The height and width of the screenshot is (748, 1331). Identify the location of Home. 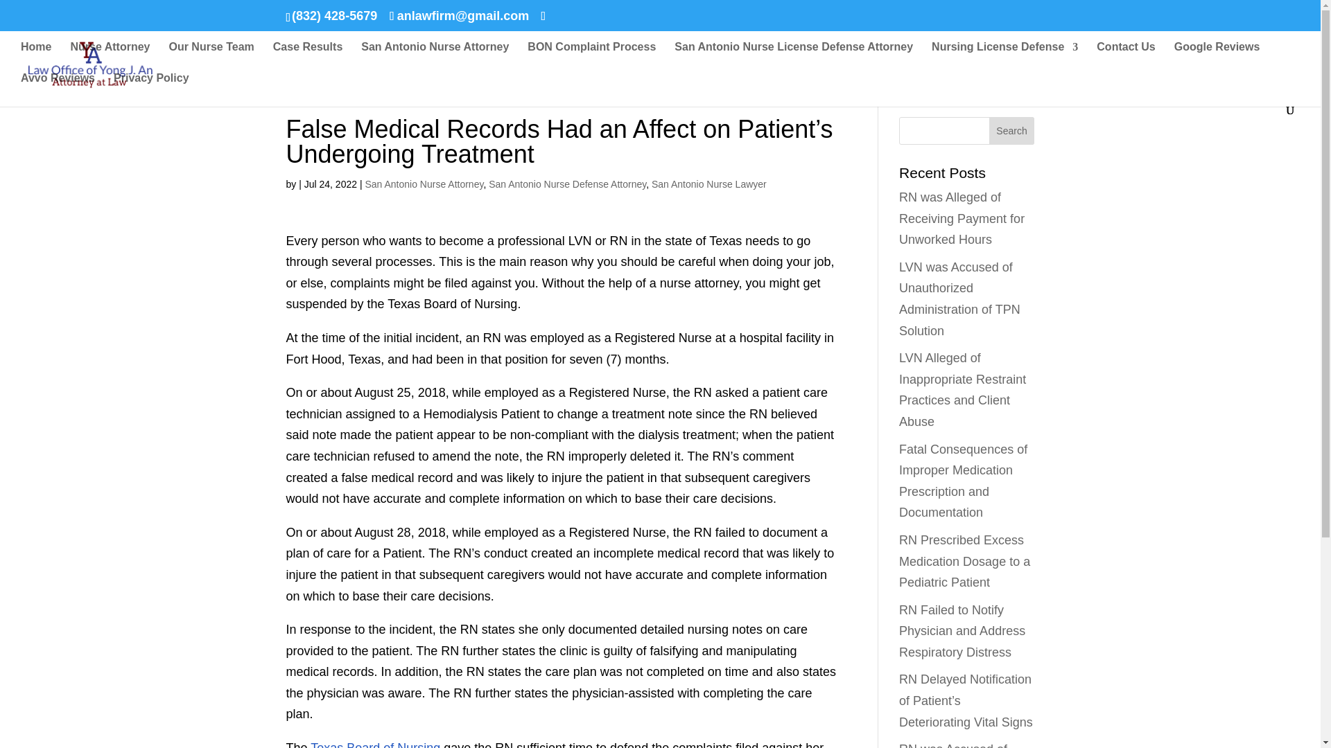
(36, 57).